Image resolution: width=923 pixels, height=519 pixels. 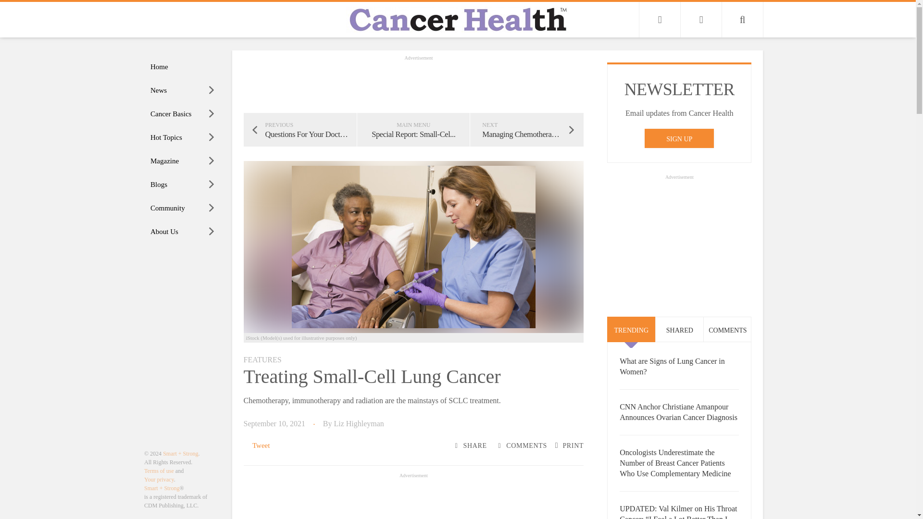 I want to click on Cancer Basics, so click(x=183, y=114).